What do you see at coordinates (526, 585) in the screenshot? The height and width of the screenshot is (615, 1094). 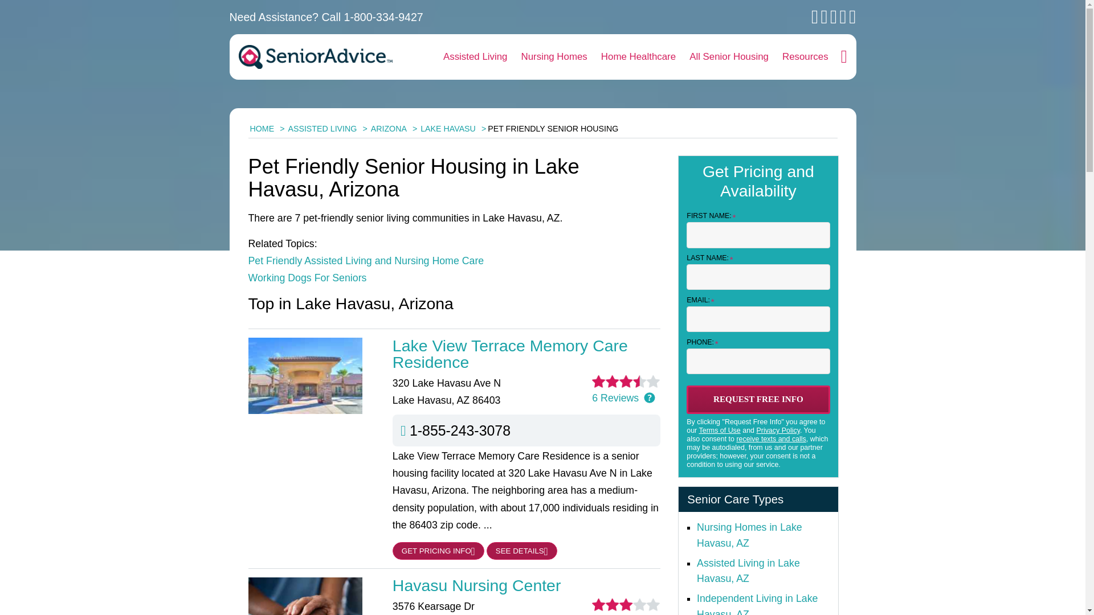 I see `Havasu Nursing Center Lake Havasu, AZ` at bounding box center [526, 585].